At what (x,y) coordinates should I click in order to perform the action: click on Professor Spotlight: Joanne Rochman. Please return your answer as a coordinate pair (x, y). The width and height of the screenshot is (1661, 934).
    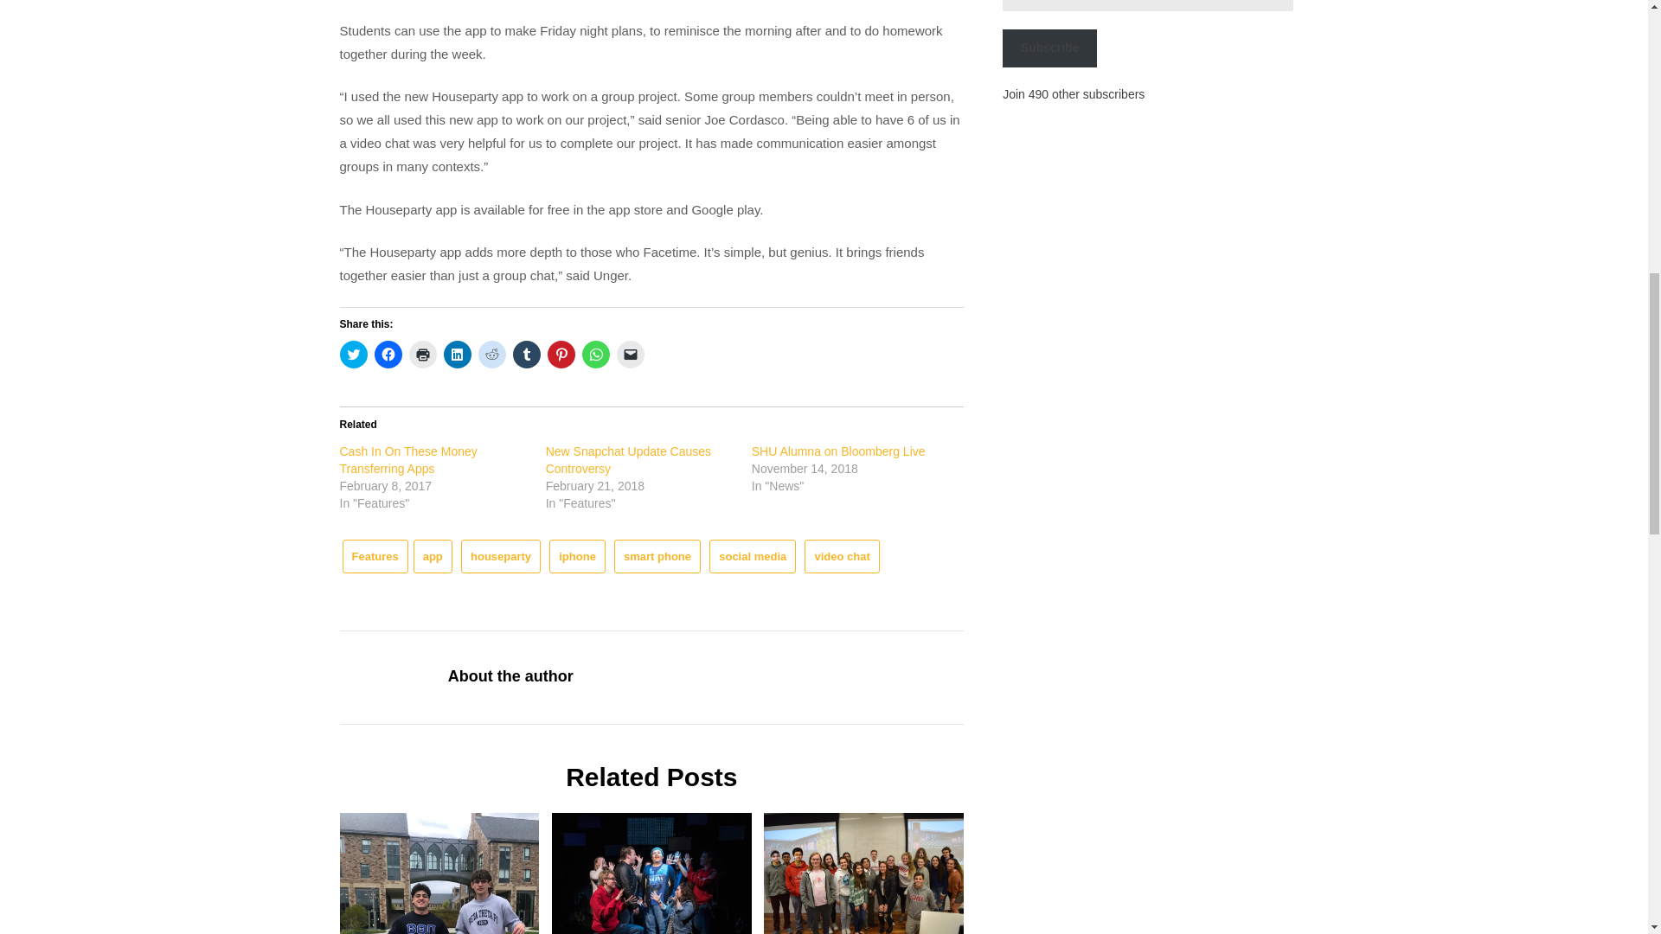
    Looking at the image, I should click on (863, 873).